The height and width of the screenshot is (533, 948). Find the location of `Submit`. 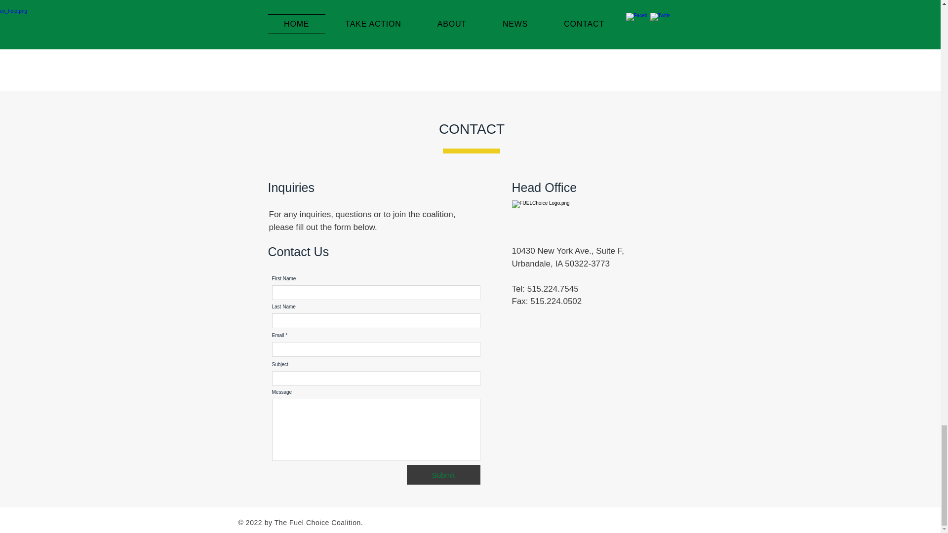

Submit is located at coordinates (443, 474).